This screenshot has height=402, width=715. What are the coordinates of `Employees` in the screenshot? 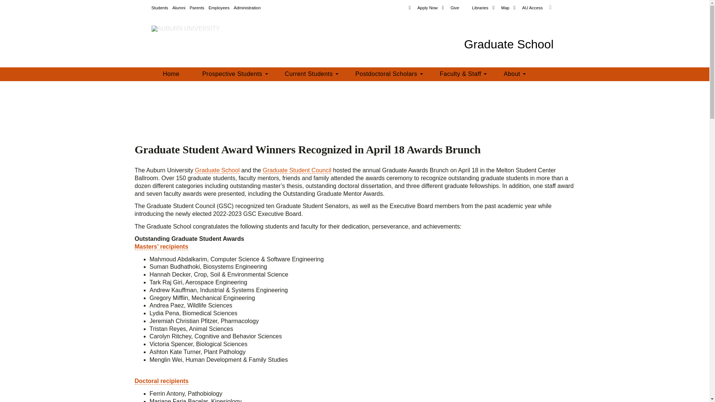 It's located at (219, 8).